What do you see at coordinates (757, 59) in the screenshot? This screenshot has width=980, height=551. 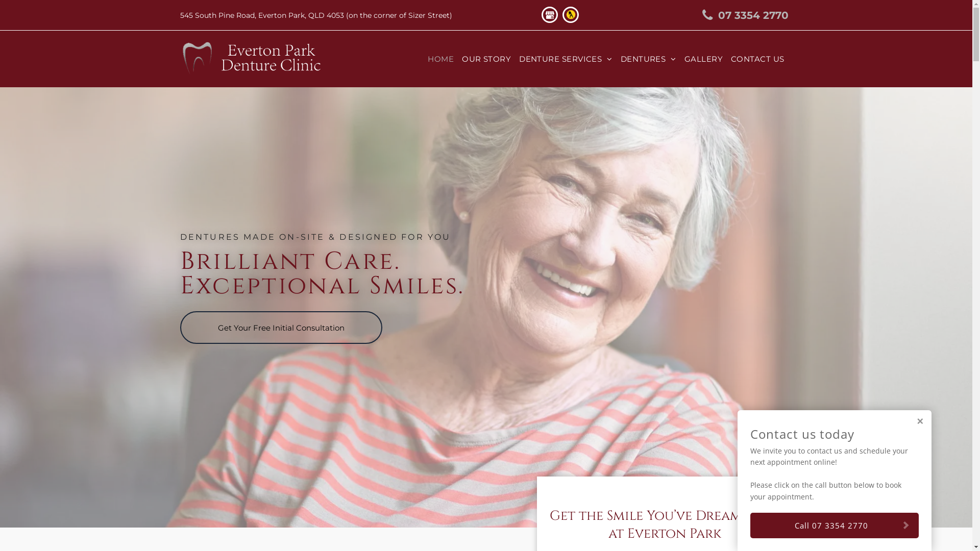 I see `CONTACT US` at bounding box center [757, 59].